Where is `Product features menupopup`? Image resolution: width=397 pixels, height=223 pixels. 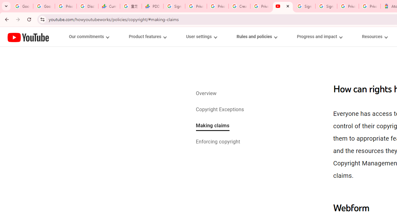
Product features menupopup is located at coordinates (147, 37).